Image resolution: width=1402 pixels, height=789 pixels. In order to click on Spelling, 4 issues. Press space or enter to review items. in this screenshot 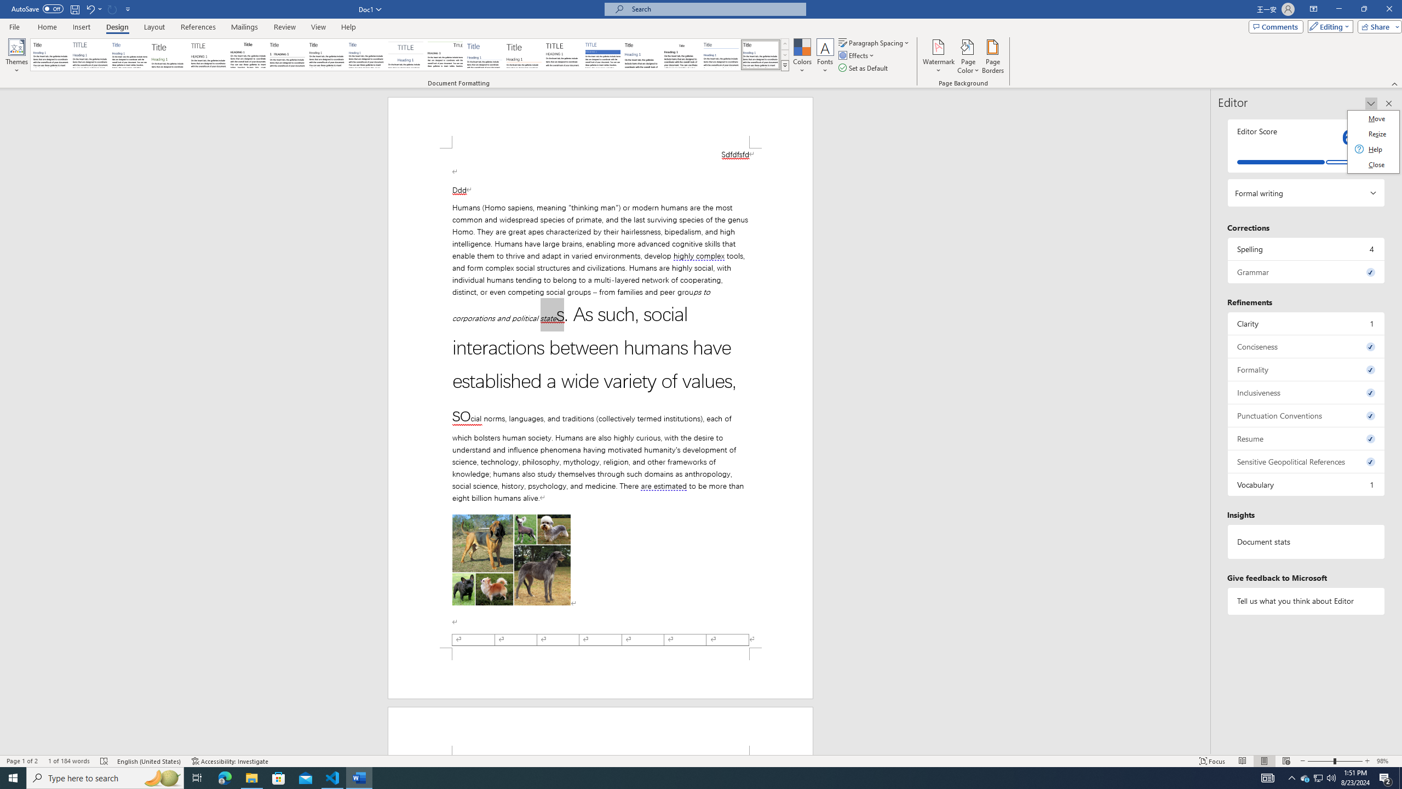, I will do `click(1307, 249)`.